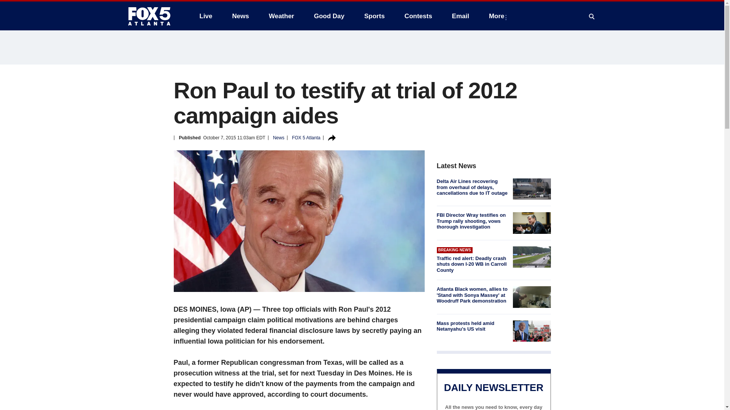 This screenshot has width=730, height=410. I want to click on More, so click(498, 16).